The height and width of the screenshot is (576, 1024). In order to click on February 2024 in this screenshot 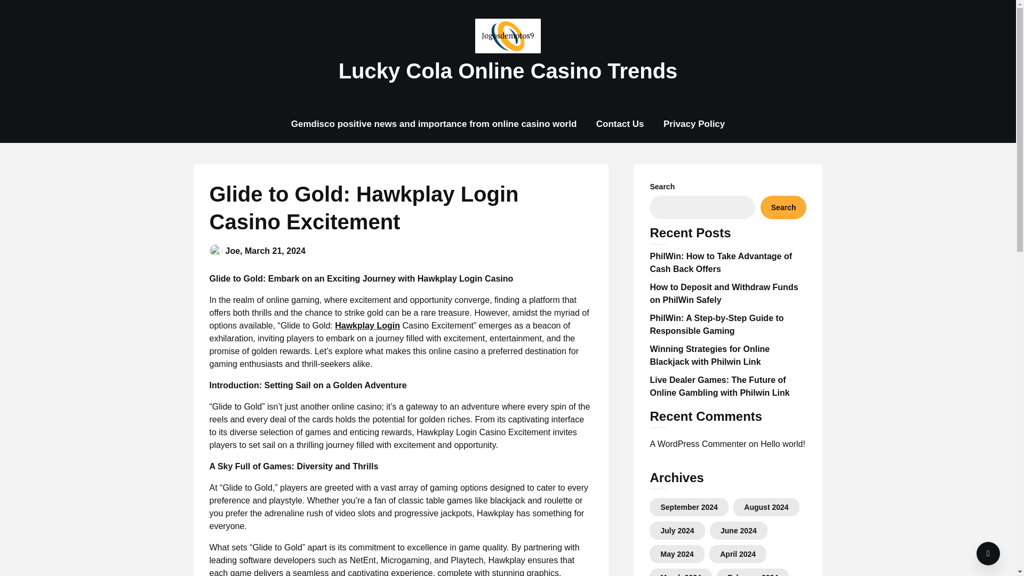, I will do `click(753, 574)`.